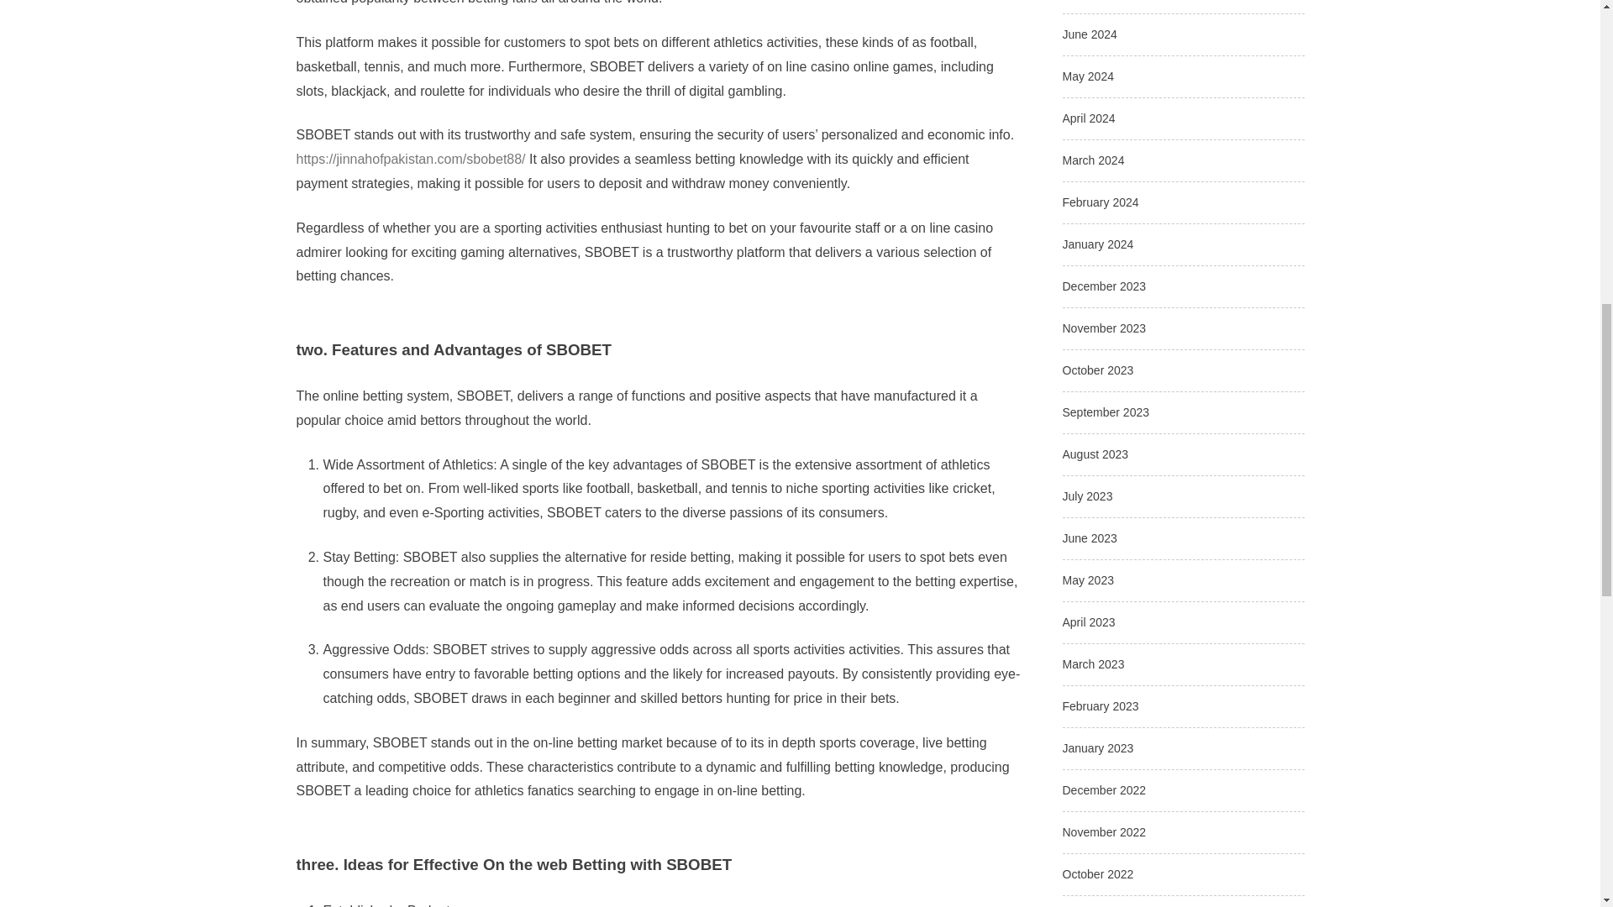 This screenshot has width=1613, height=907. What do you see at coordinates (1087, 76) in the screenshot?
I see `May 2024` at bounding box center [1087, 76].